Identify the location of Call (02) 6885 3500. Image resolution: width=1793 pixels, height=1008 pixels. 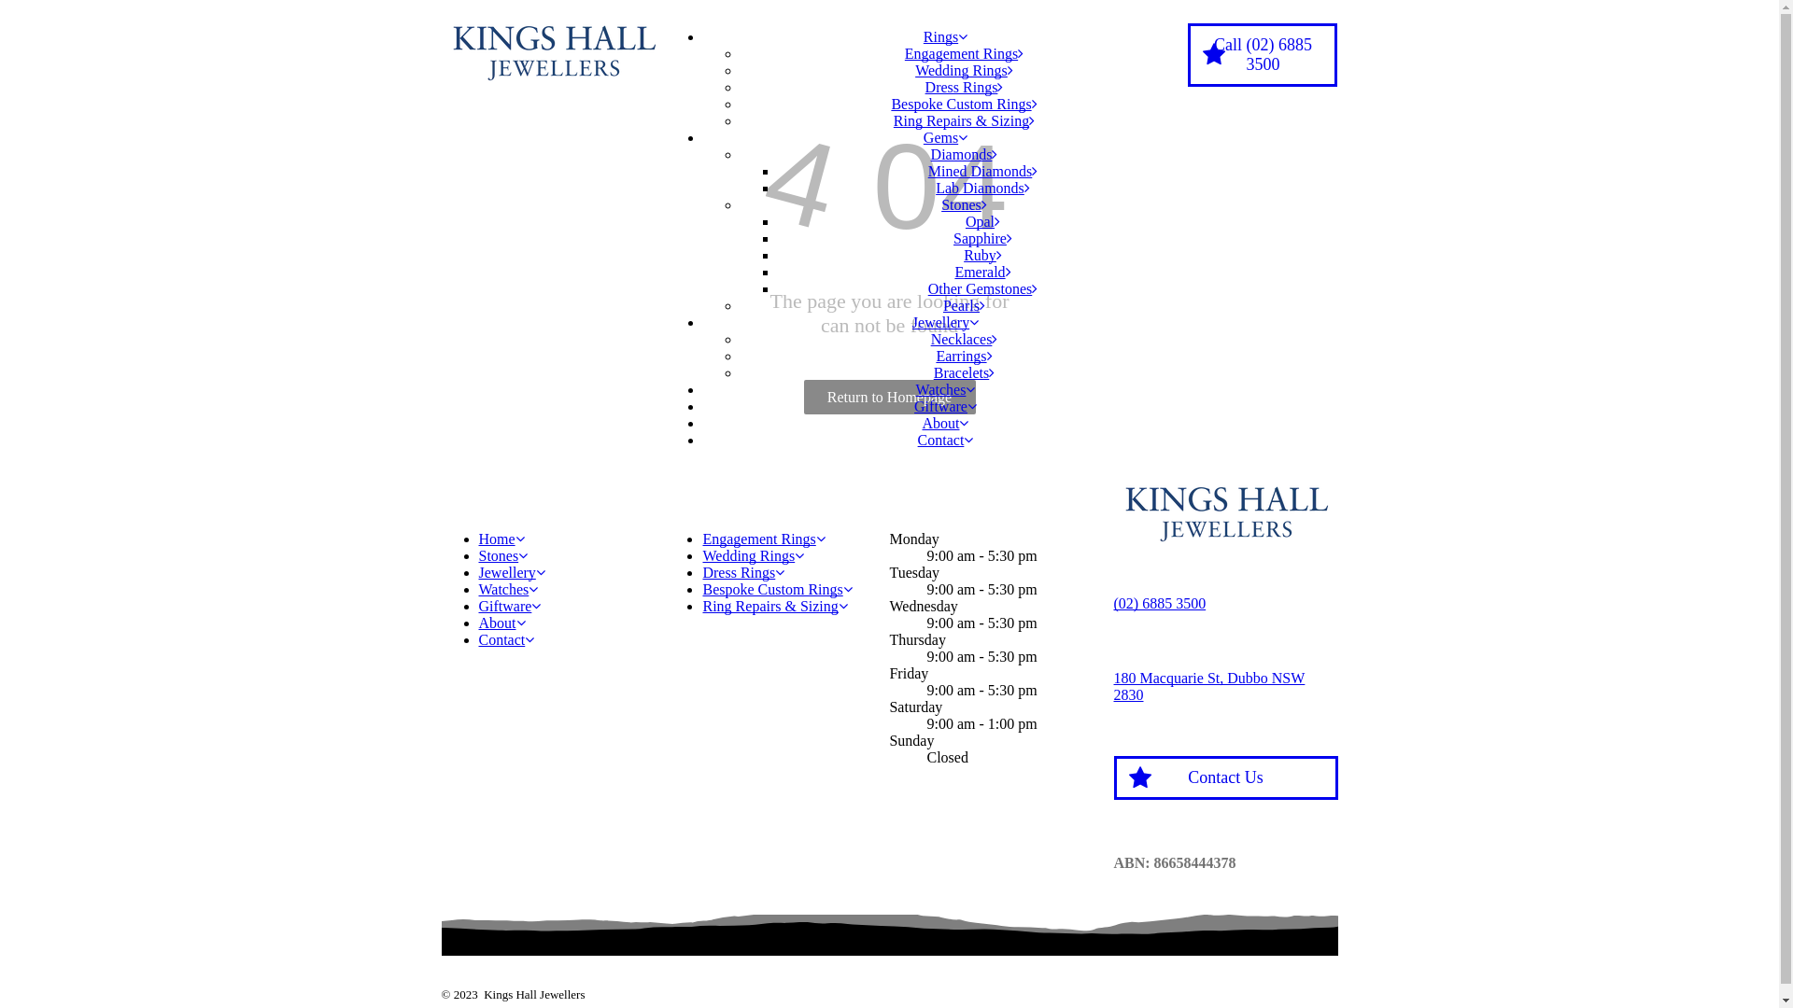
(1263, 55).